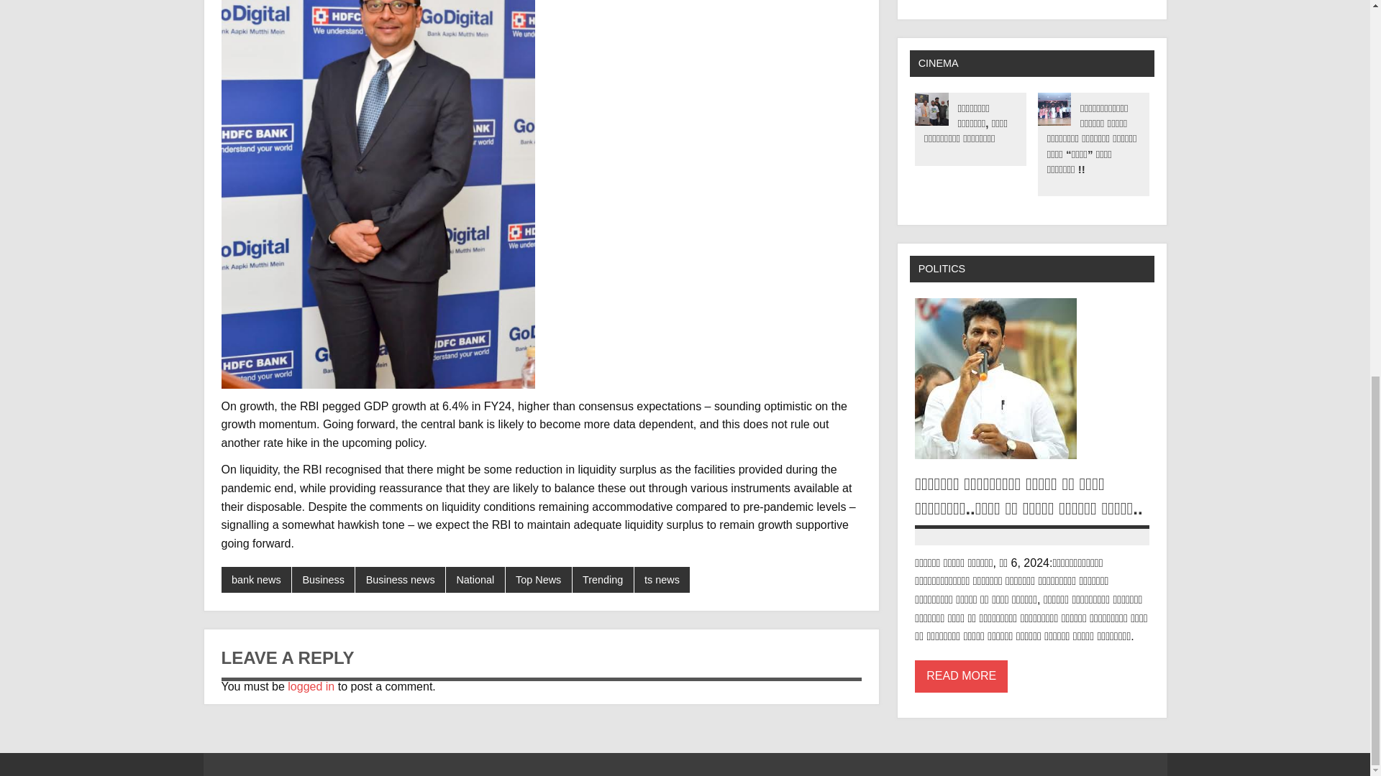  I want to click on Business, so click(323, 580).